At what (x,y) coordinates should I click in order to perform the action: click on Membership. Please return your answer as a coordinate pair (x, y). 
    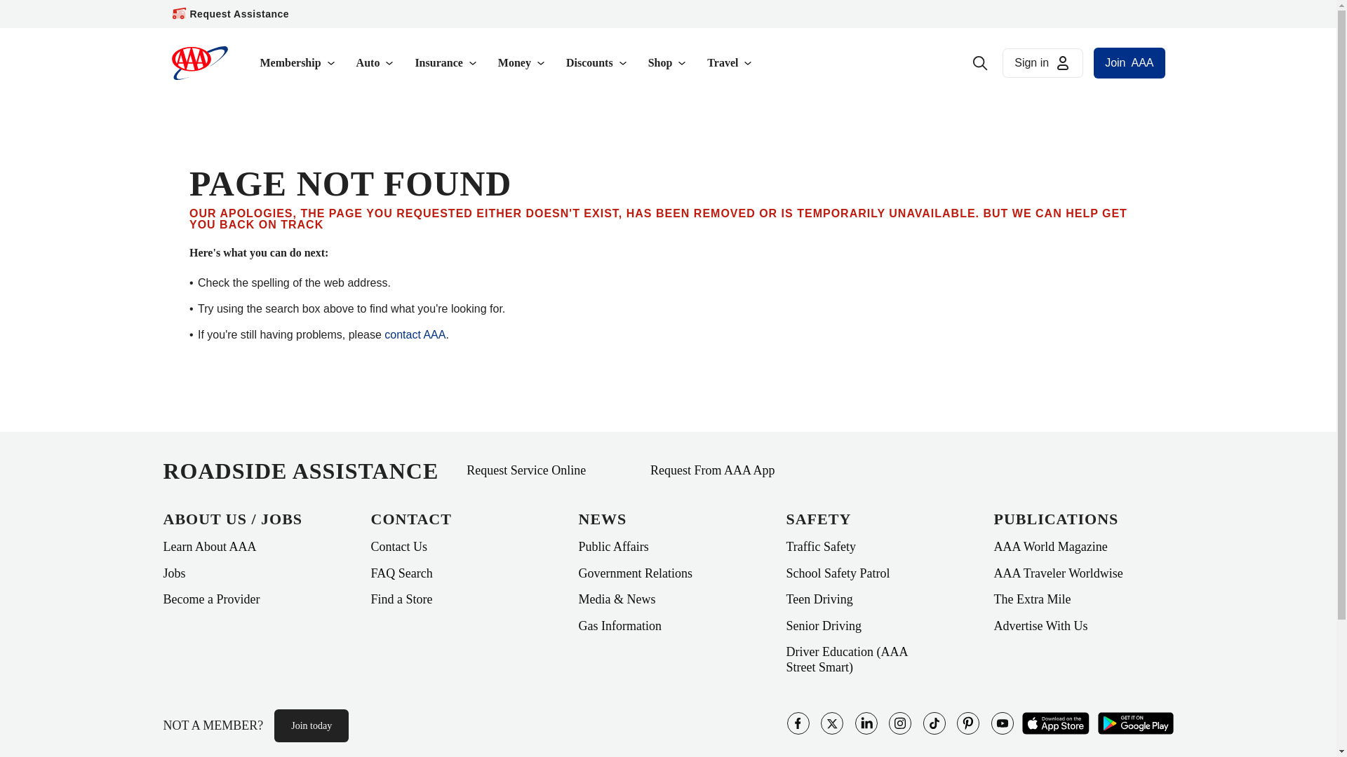
    Looking at the image, I should click on (297, 63).